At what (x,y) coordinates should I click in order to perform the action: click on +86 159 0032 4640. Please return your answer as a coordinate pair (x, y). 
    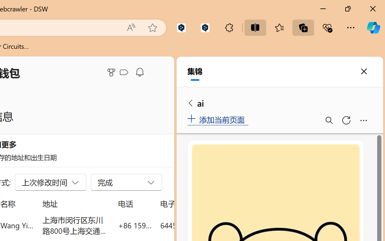
    Looking at the image, I should click on (135, 225).